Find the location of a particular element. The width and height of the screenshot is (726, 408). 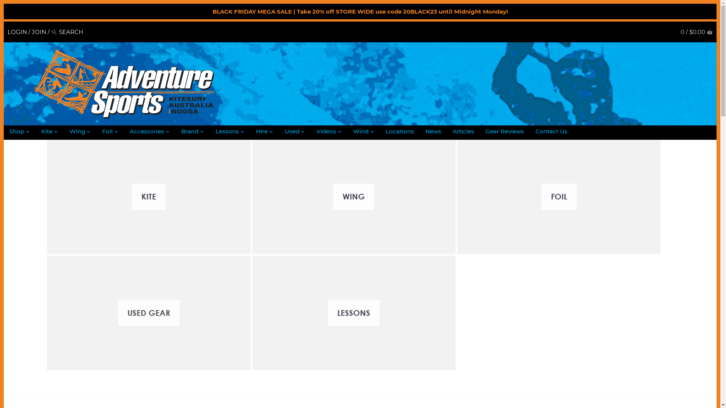

Brand is located at coordinates (190, 133).